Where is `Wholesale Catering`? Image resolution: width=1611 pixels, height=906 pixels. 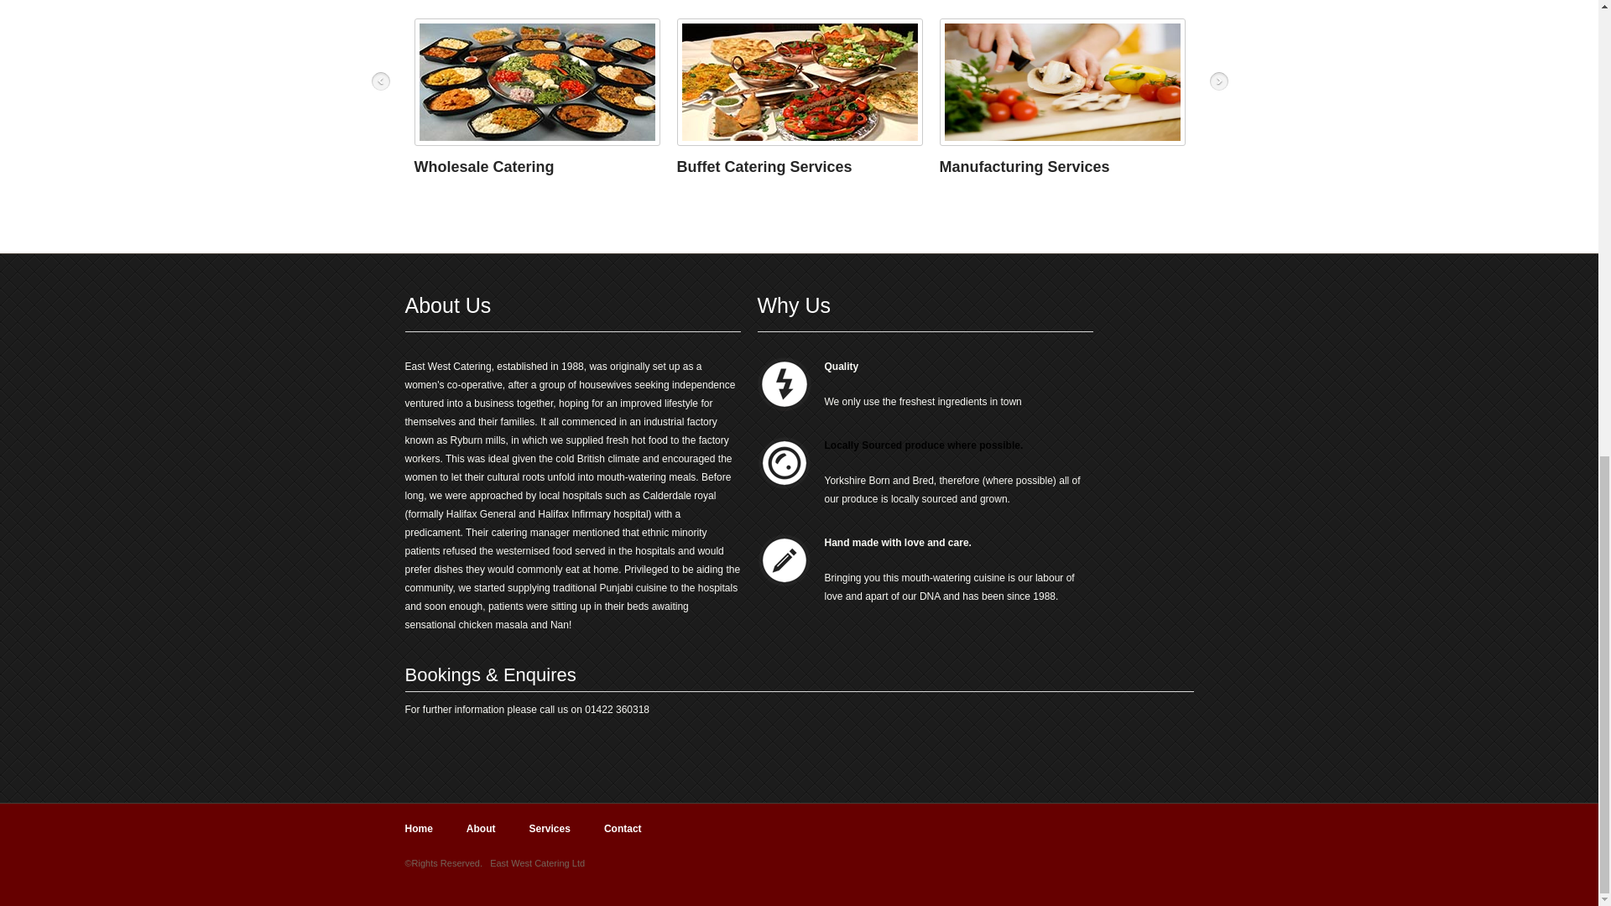 Wholesale Catering is located at coordinates (483, 167).